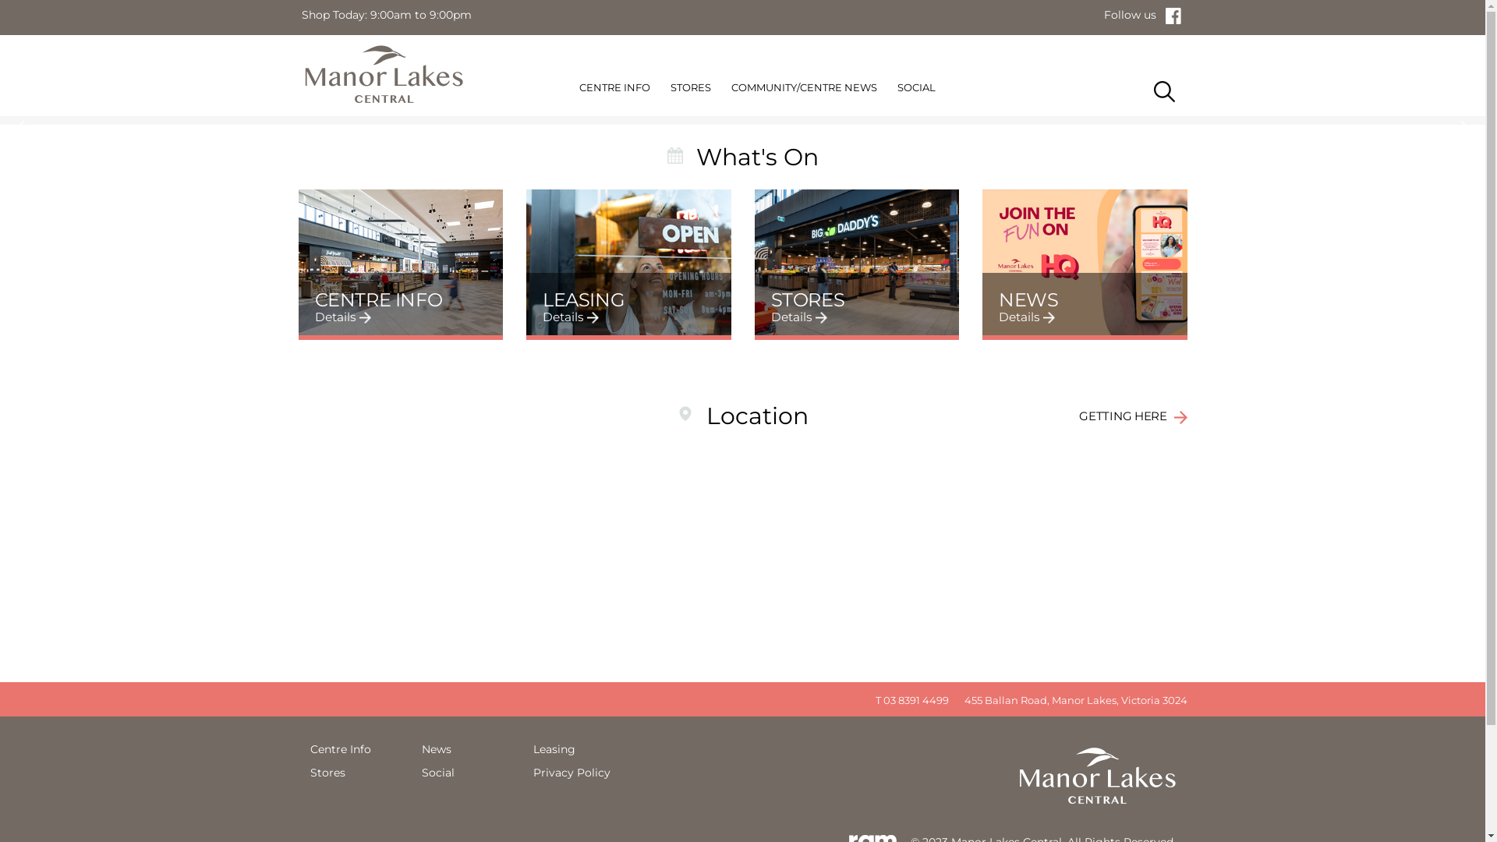  Describe the element at coordinates (554, 749) in the screenshot. I see `Leasing` at that location.